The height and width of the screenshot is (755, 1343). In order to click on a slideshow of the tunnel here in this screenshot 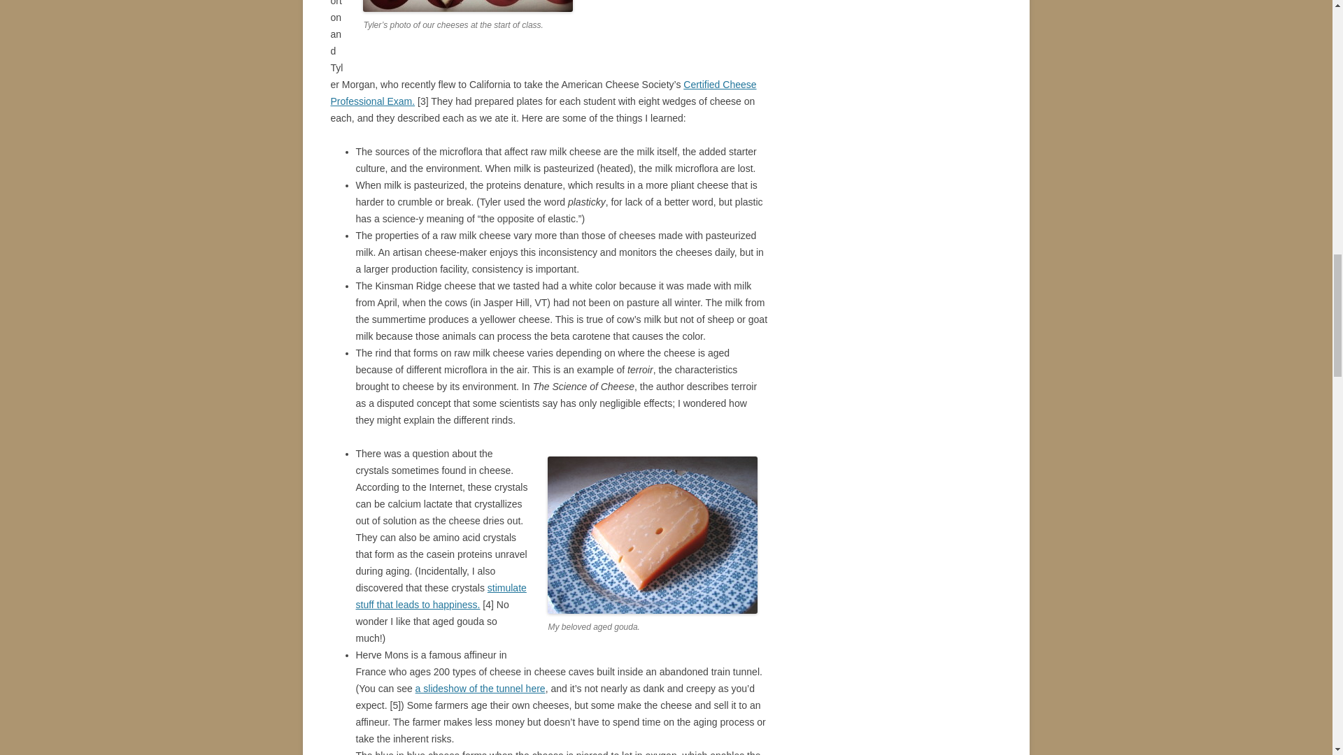, I will do `click(480, 688)`.